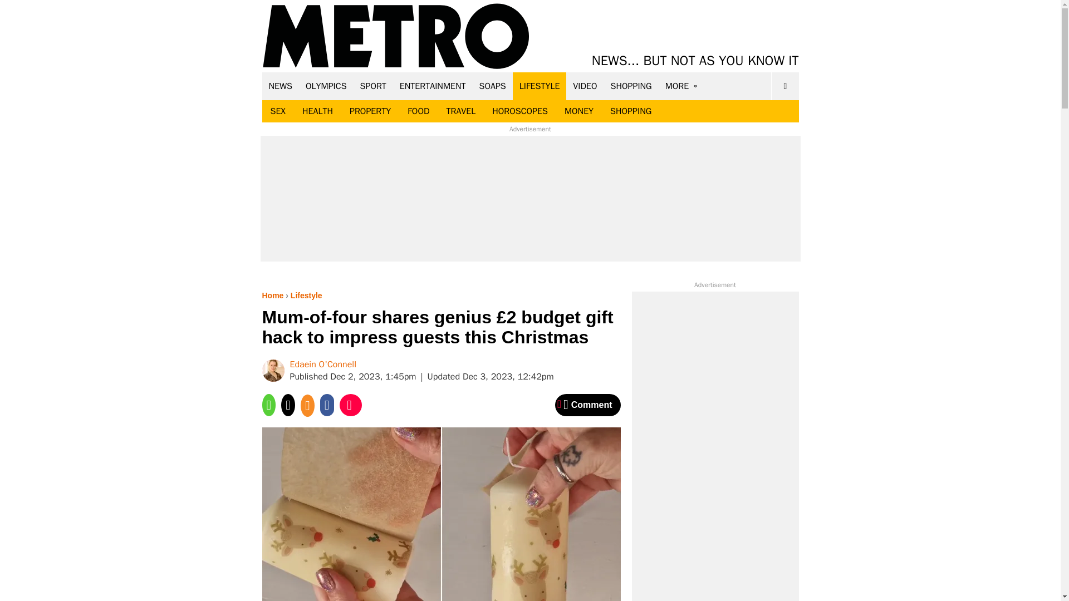  I want to click on Metro, so click(396, 37).